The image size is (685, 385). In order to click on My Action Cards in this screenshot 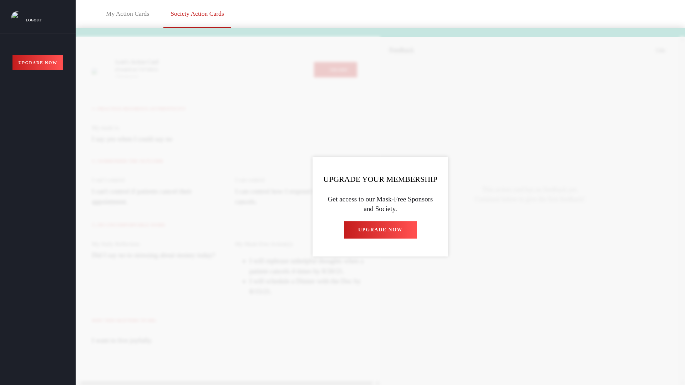, I will do `click(127, 15)`.